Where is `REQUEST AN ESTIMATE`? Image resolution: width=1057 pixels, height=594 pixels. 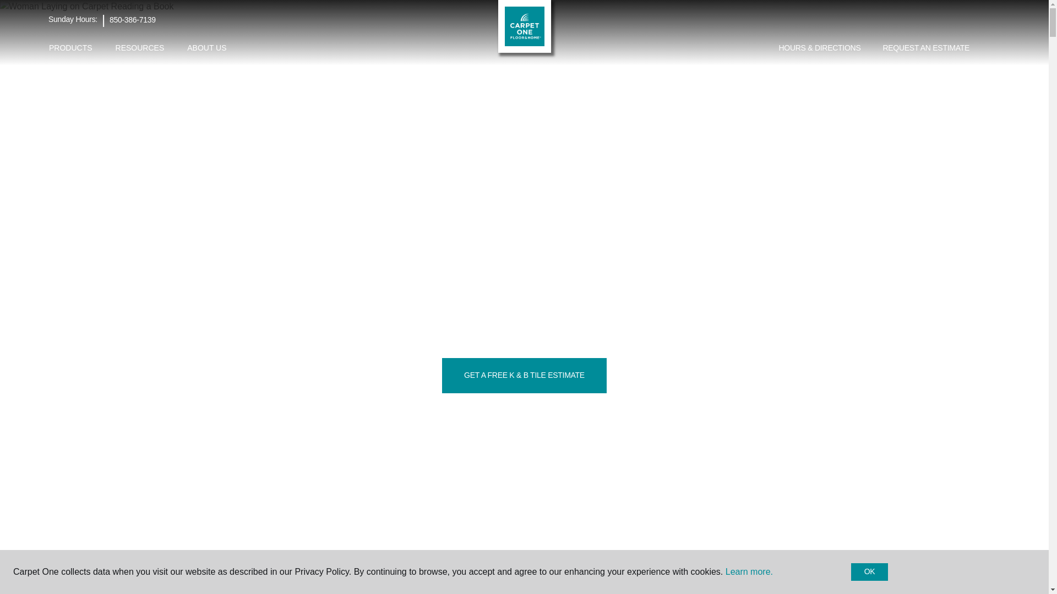
REQUEST AN ESTIMATE is located at coordinates (926, 48).